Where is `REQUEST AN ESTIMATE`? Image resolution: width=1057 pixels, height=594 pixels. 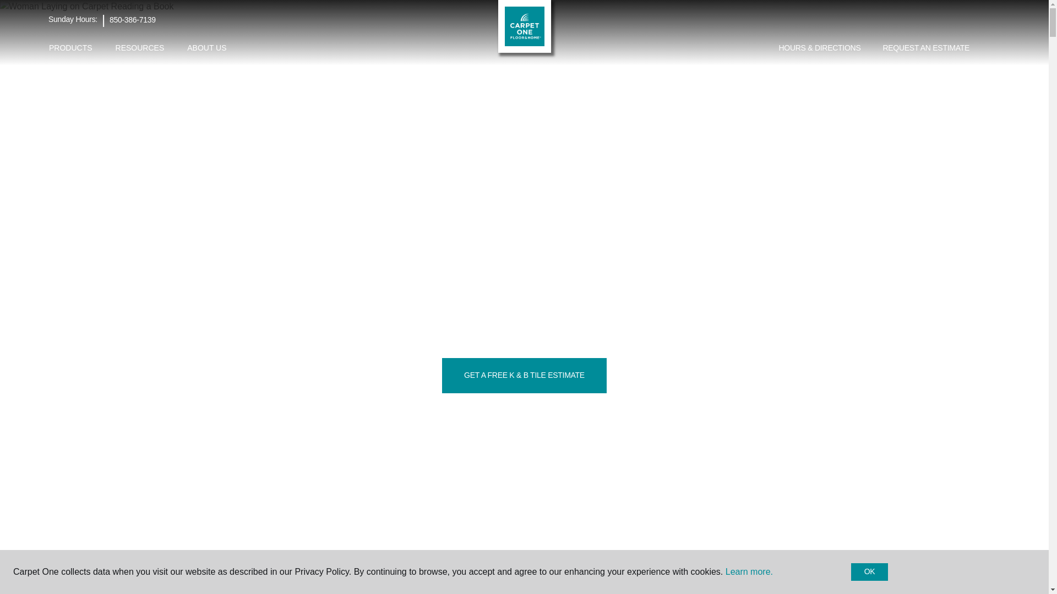
REQUEST AN ESTIMATE is located at coordinates (926, 48).